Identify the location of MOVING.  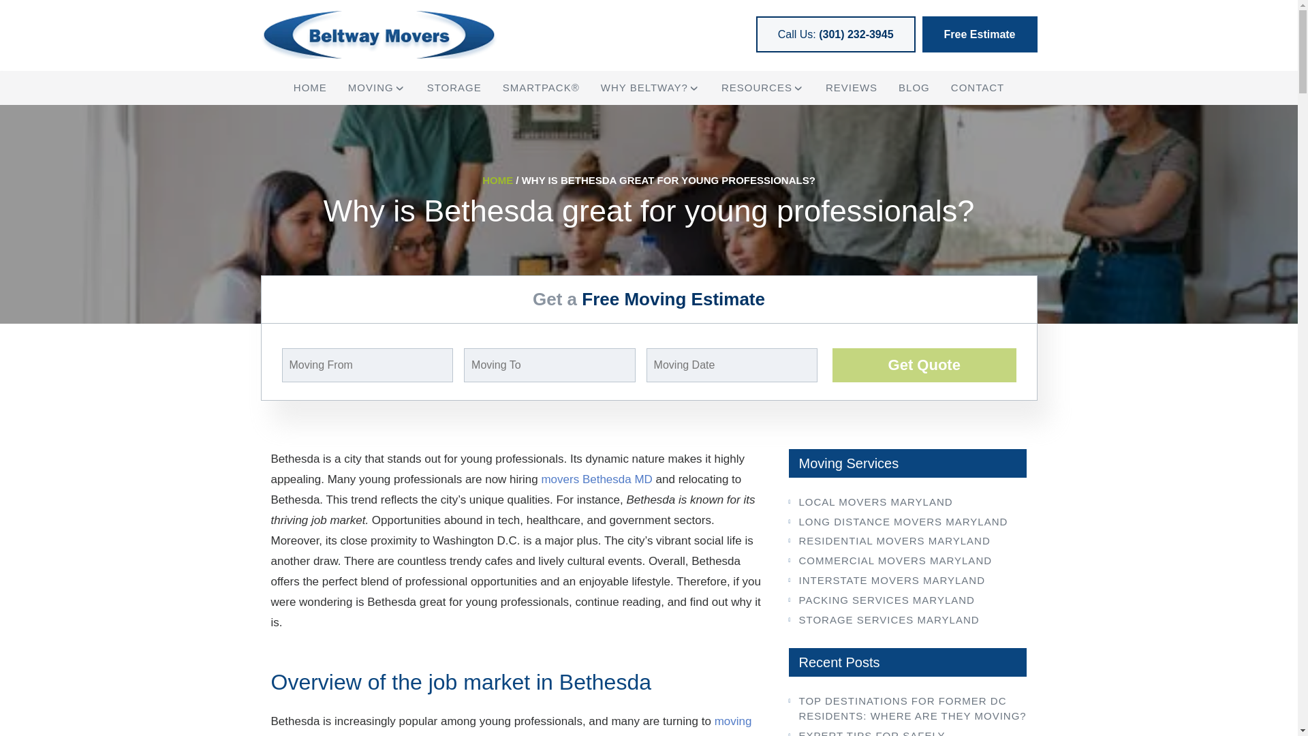
(371, 87).